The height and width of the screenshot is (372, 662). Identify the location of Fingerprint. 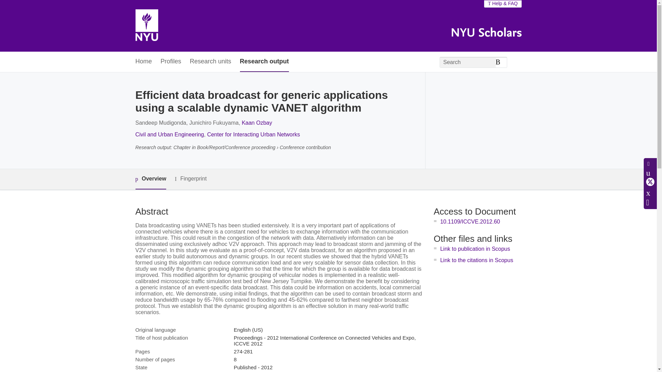
(190, 179).